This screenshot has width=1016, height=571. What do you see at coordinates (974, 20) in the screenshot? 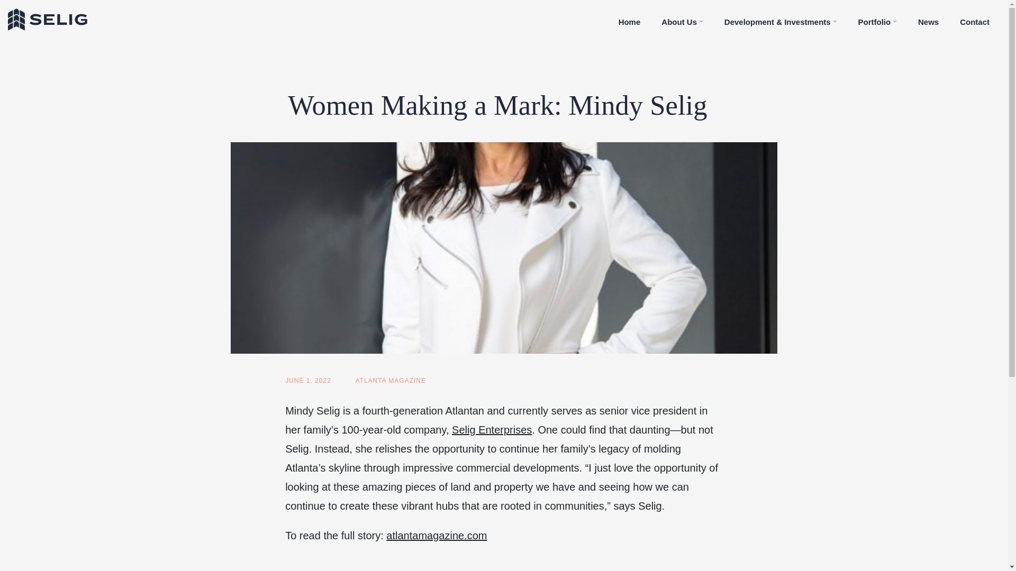
I see `Contact` at bounding box center [974, 20].